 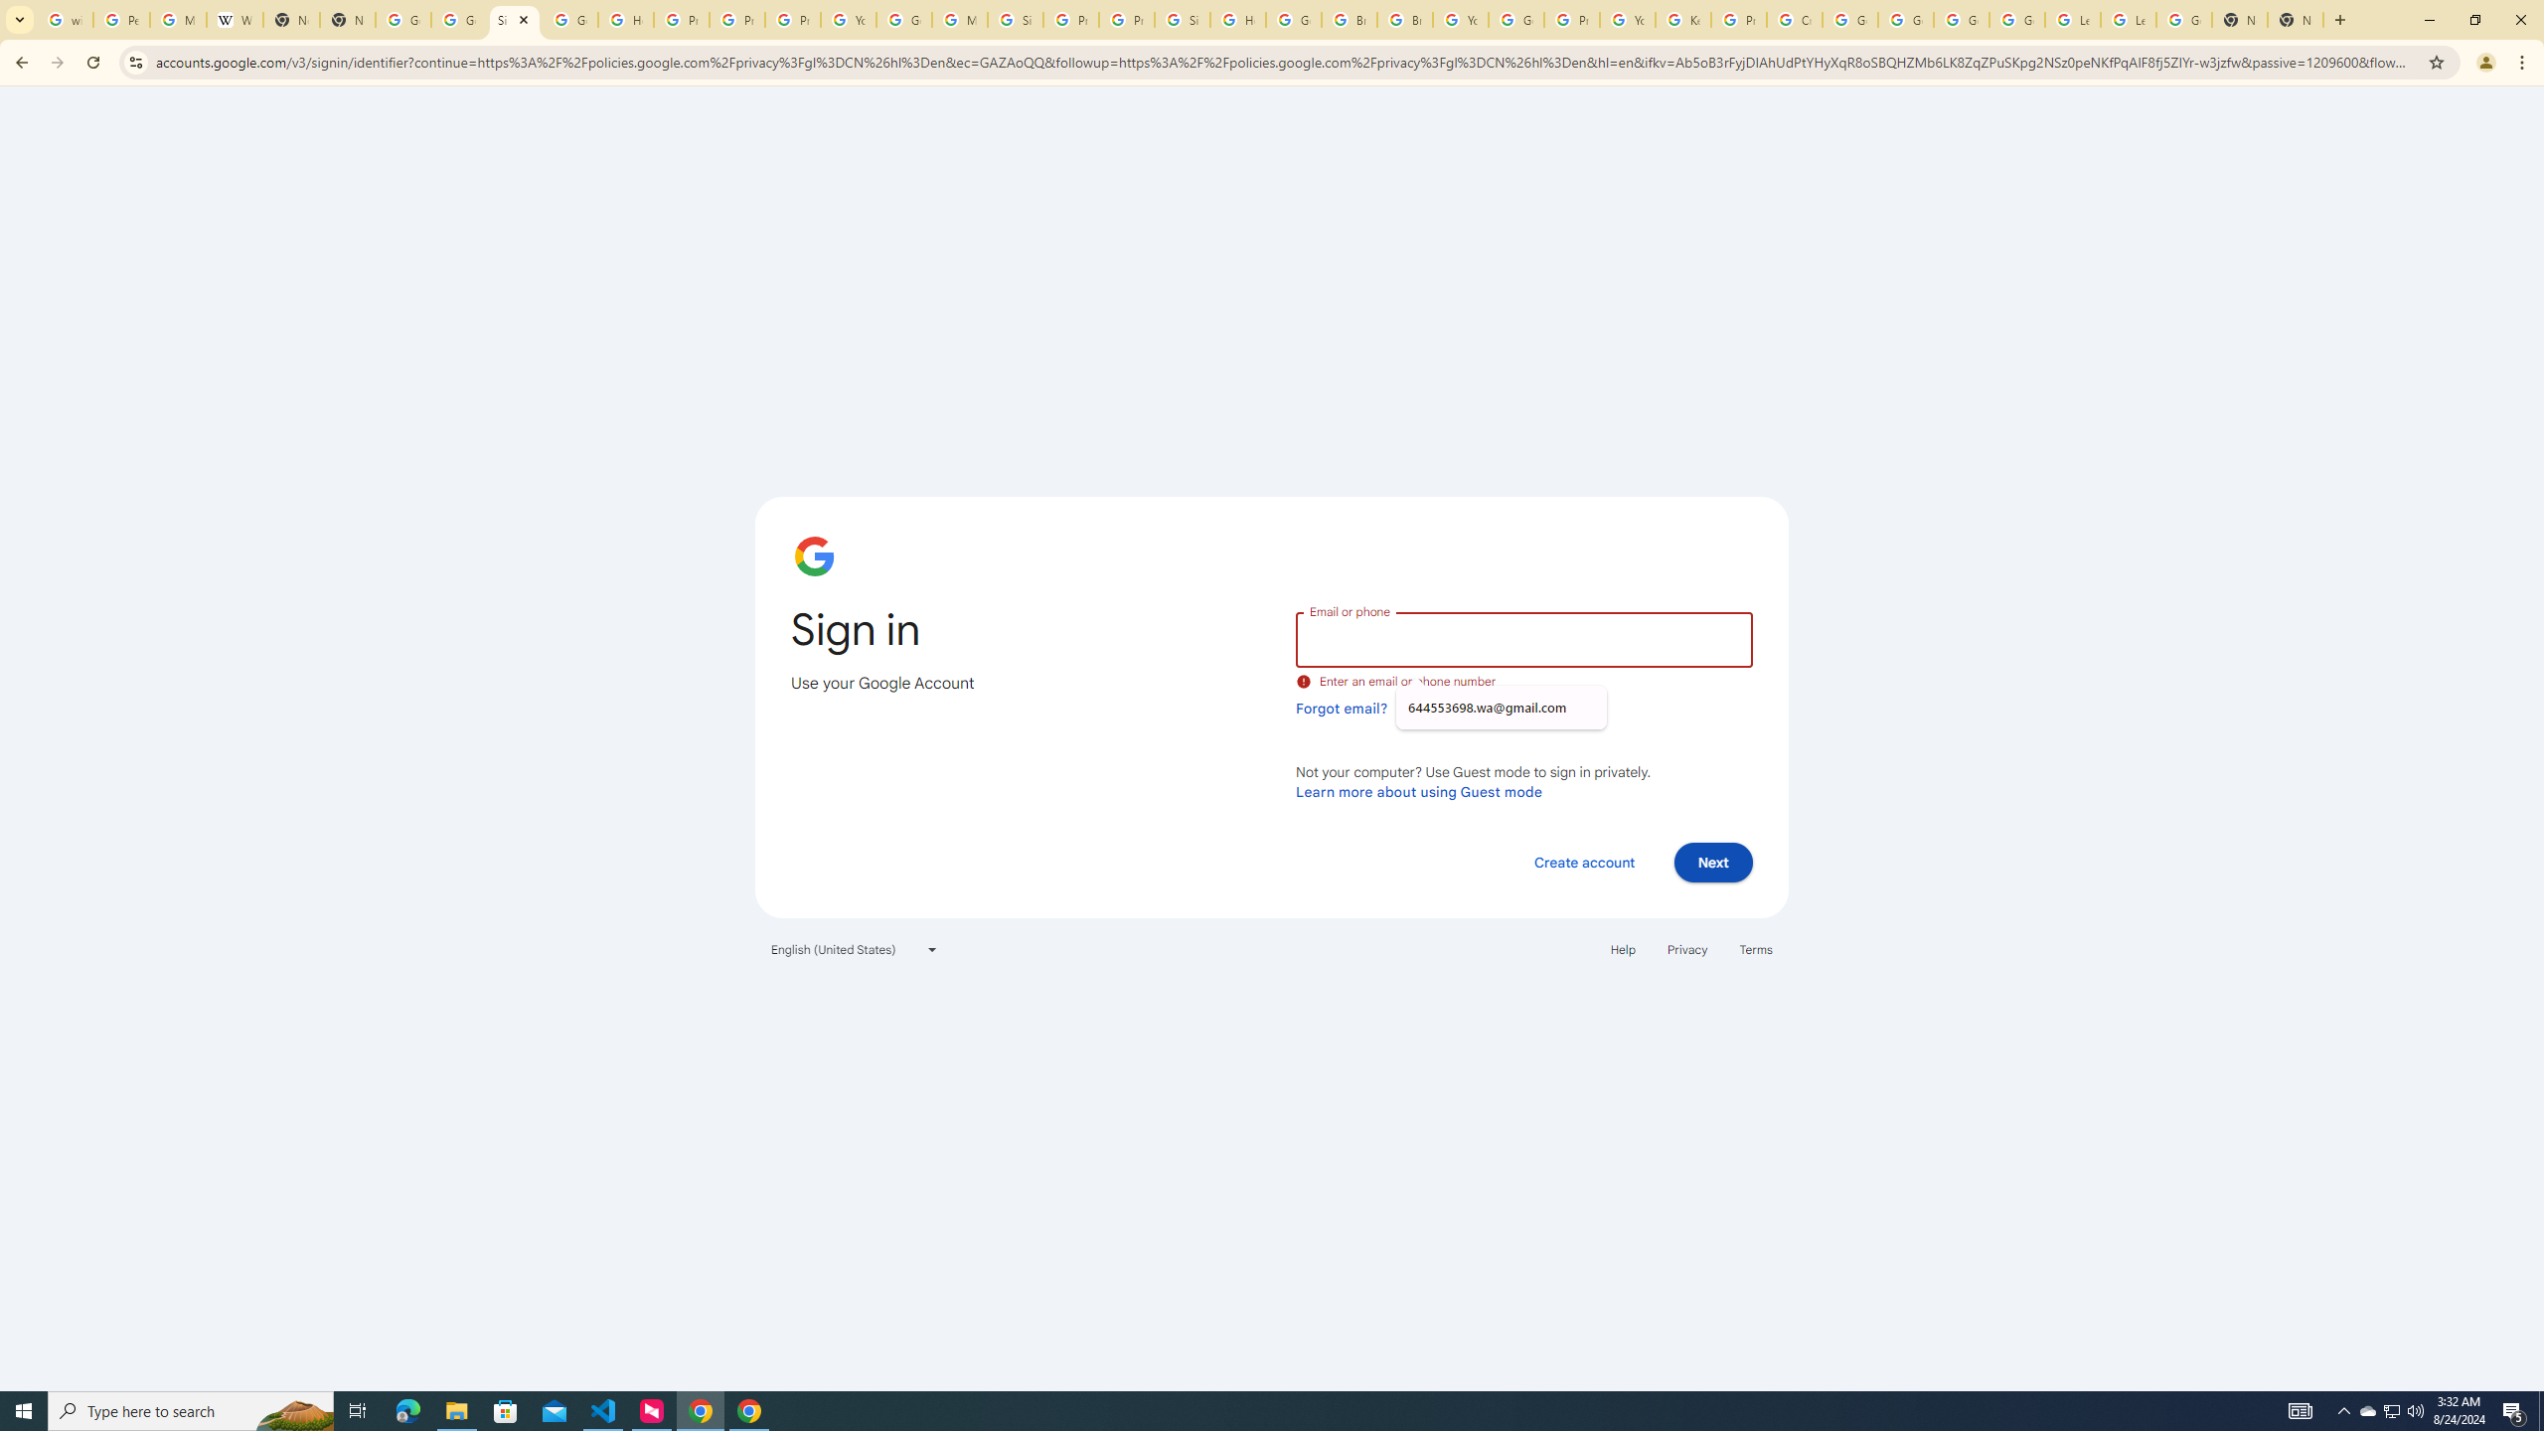 I want to click on Sign in - Google Accounts, so click(x=1182, y=20).